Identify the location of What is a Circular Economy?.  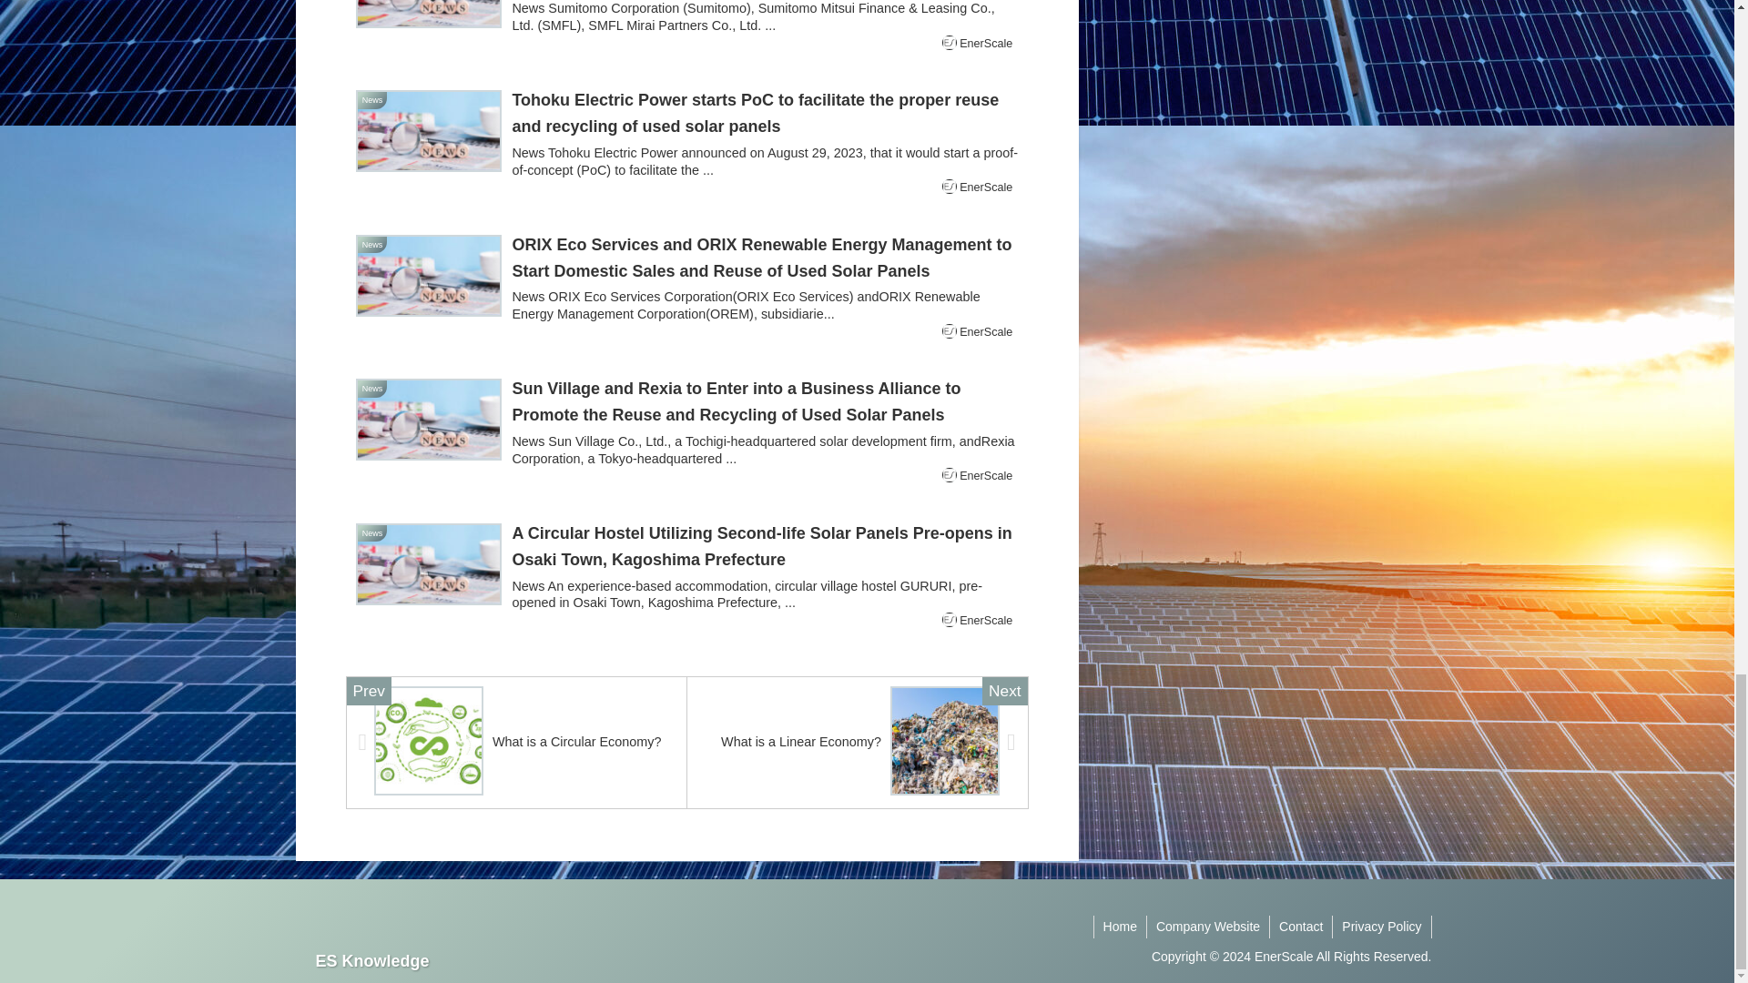
(516, 743).